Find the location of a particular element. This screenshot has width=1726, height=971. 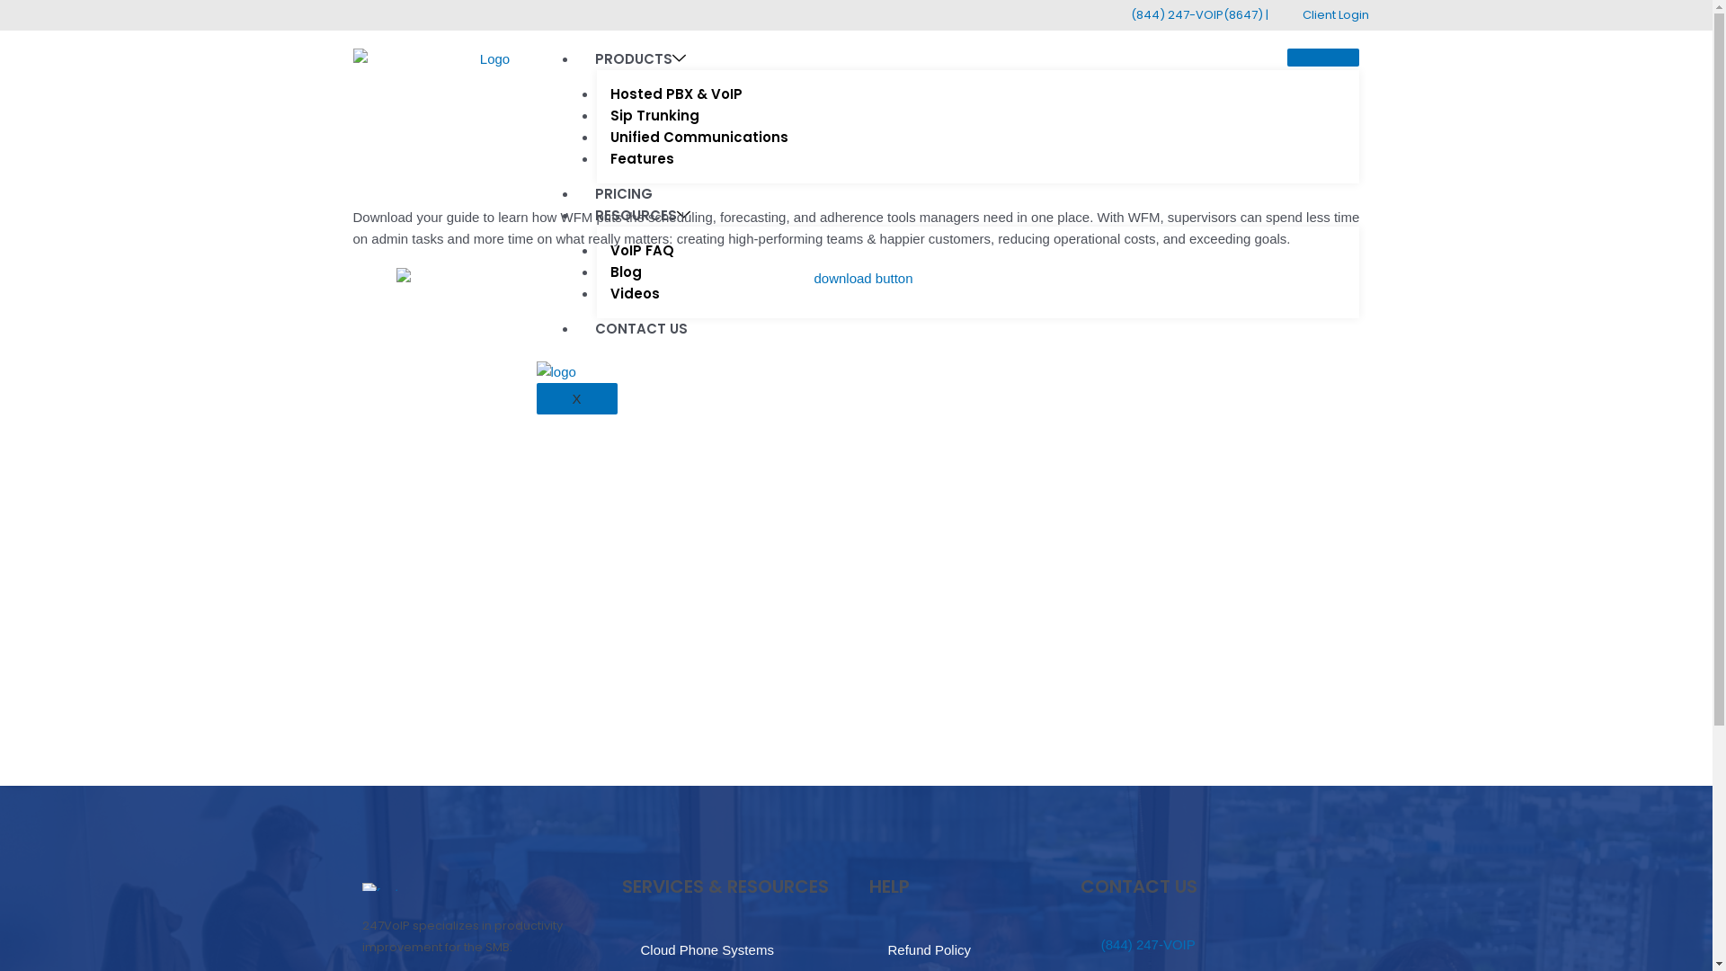

Videos is located at coordinates (635, 293).